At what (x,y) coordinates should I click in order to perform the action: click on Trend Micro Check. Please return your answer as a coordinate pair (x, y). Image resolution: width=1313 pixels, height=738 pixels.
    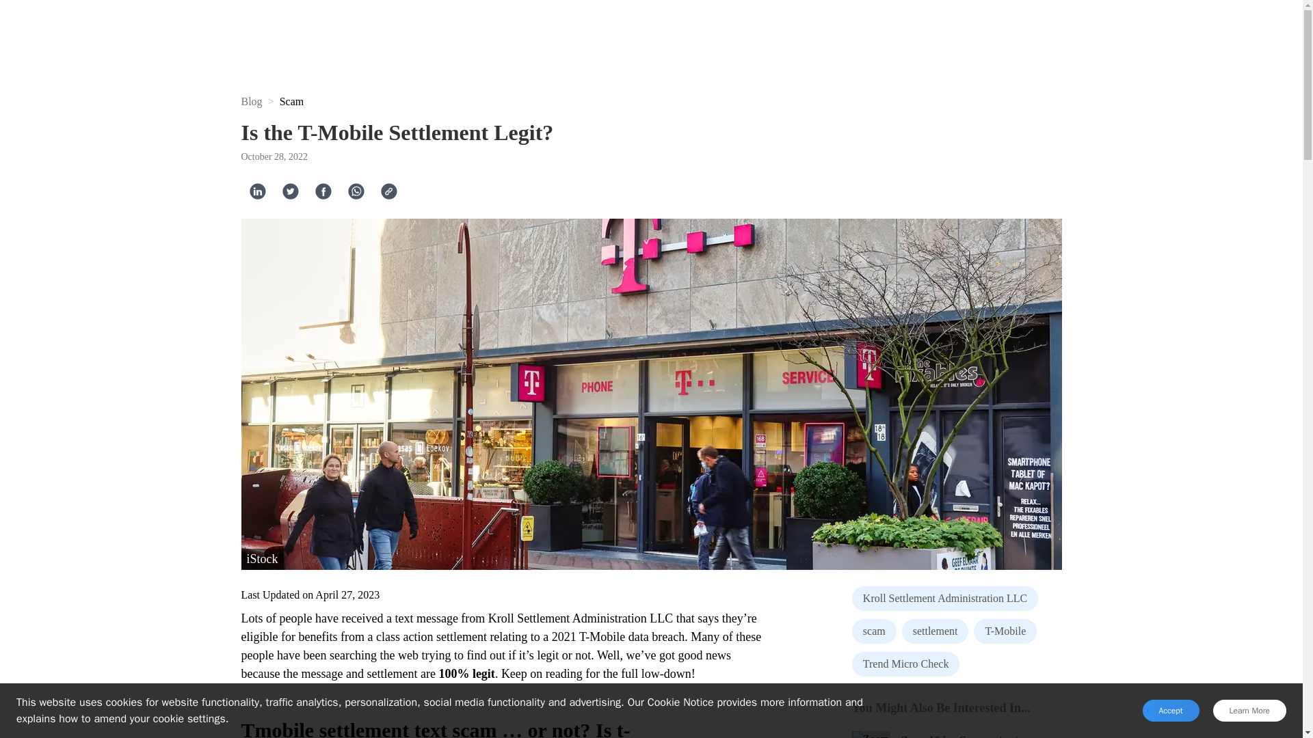
    Looking at the image, I should click on (905, 664).